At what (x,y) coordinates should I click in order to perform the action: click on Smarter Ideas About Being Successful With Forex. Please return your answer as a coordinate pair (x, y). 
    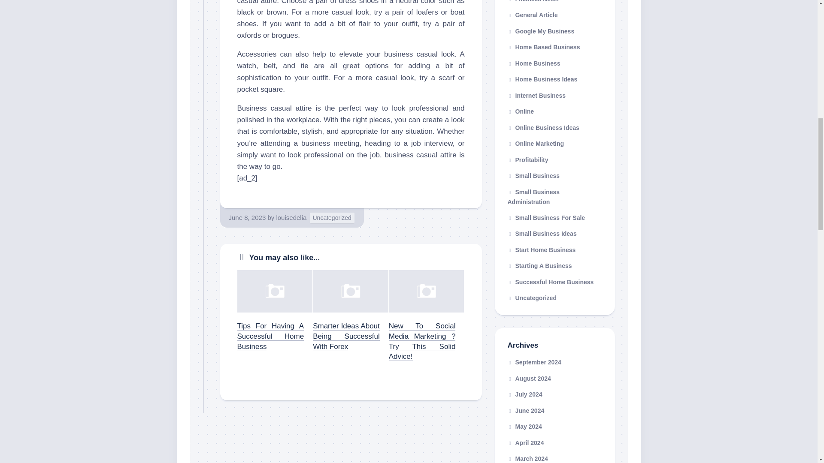
    Looking at the image, I should click on (346, 336).